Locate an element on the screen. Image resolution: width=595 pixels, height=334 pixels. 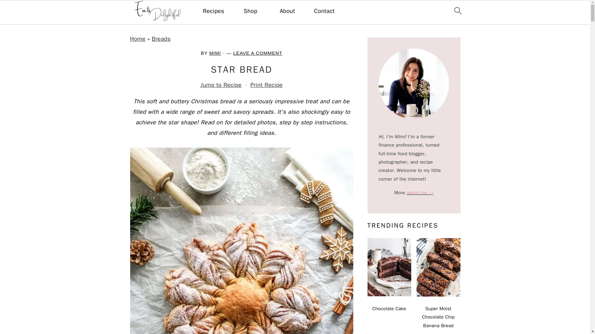
Shop is located at coordinates (250, 11).